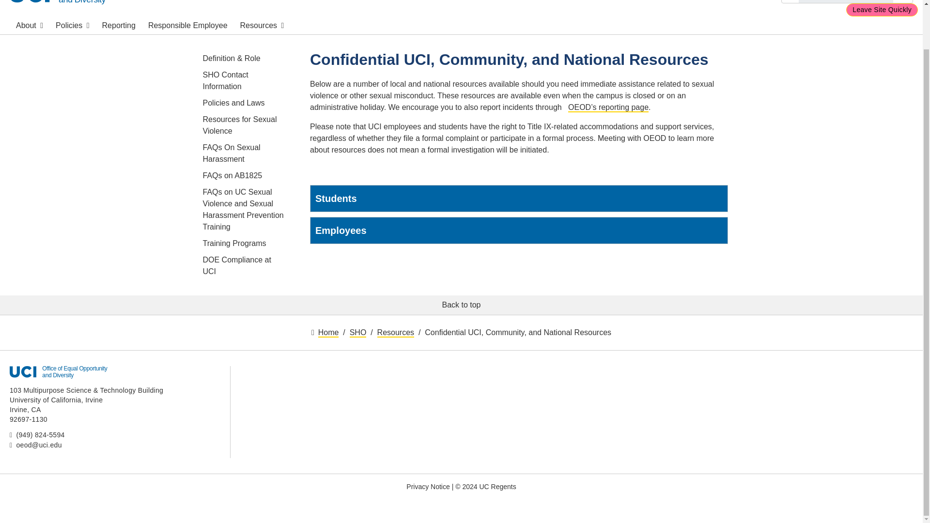  I want to click on Reporting, so click(72, 25).